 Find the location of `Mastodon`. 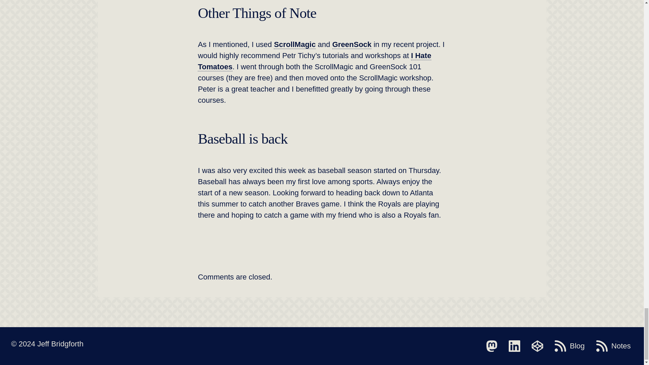

Mastodon is located at coordinates (491, 346).